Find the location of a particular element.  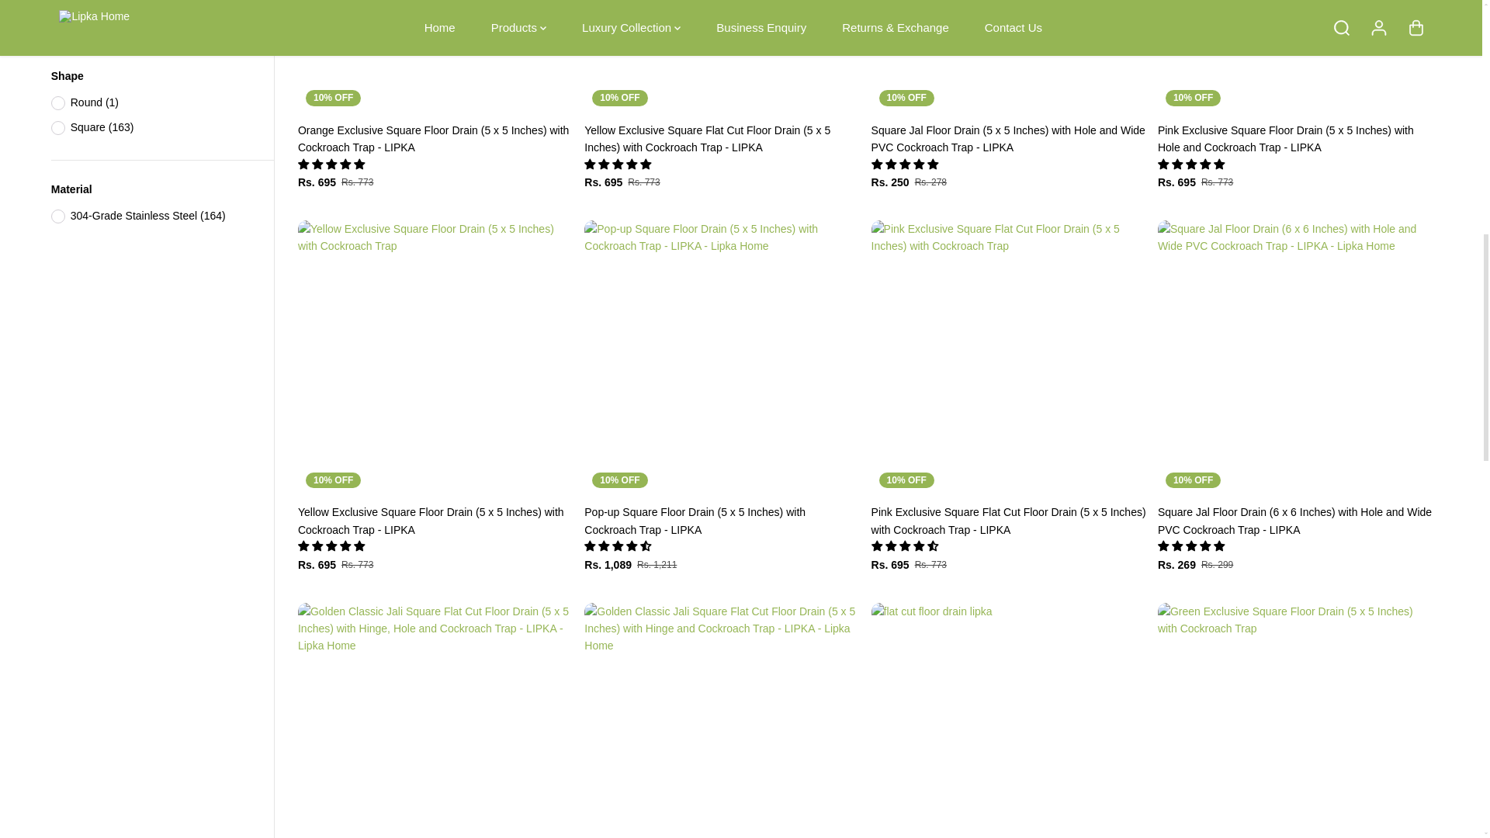

Square is located at coordinates (57, 127).